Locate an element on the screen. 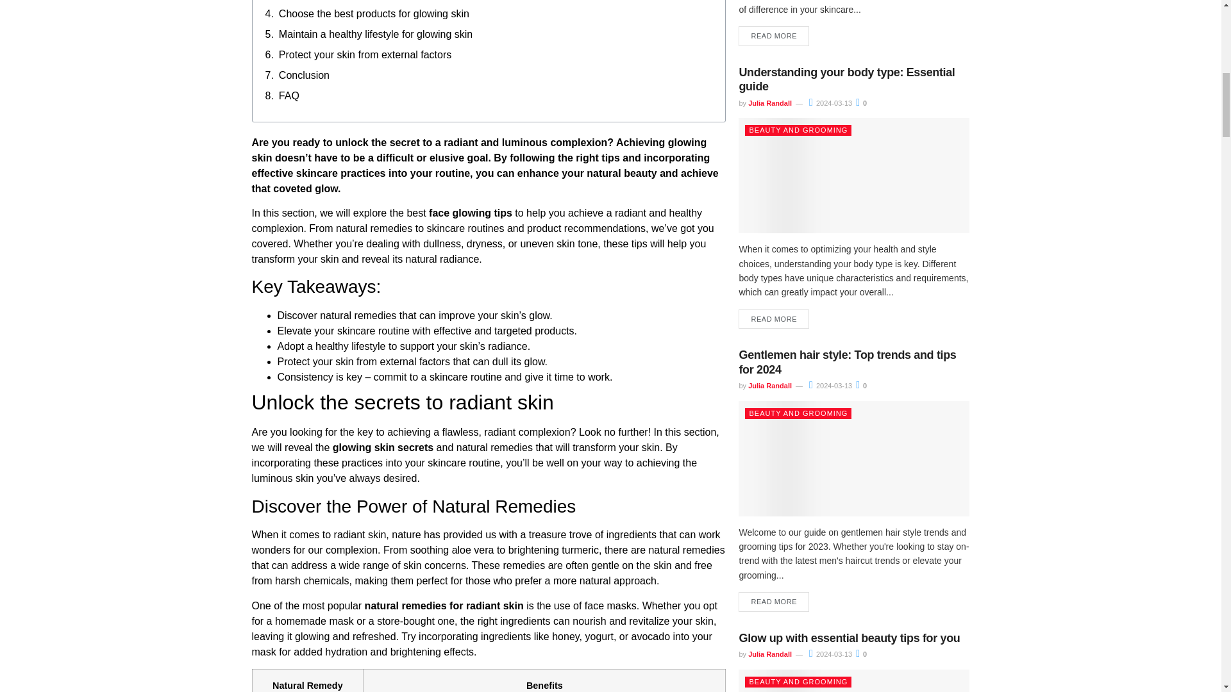  FAQ is located at coordinates (289, 96).